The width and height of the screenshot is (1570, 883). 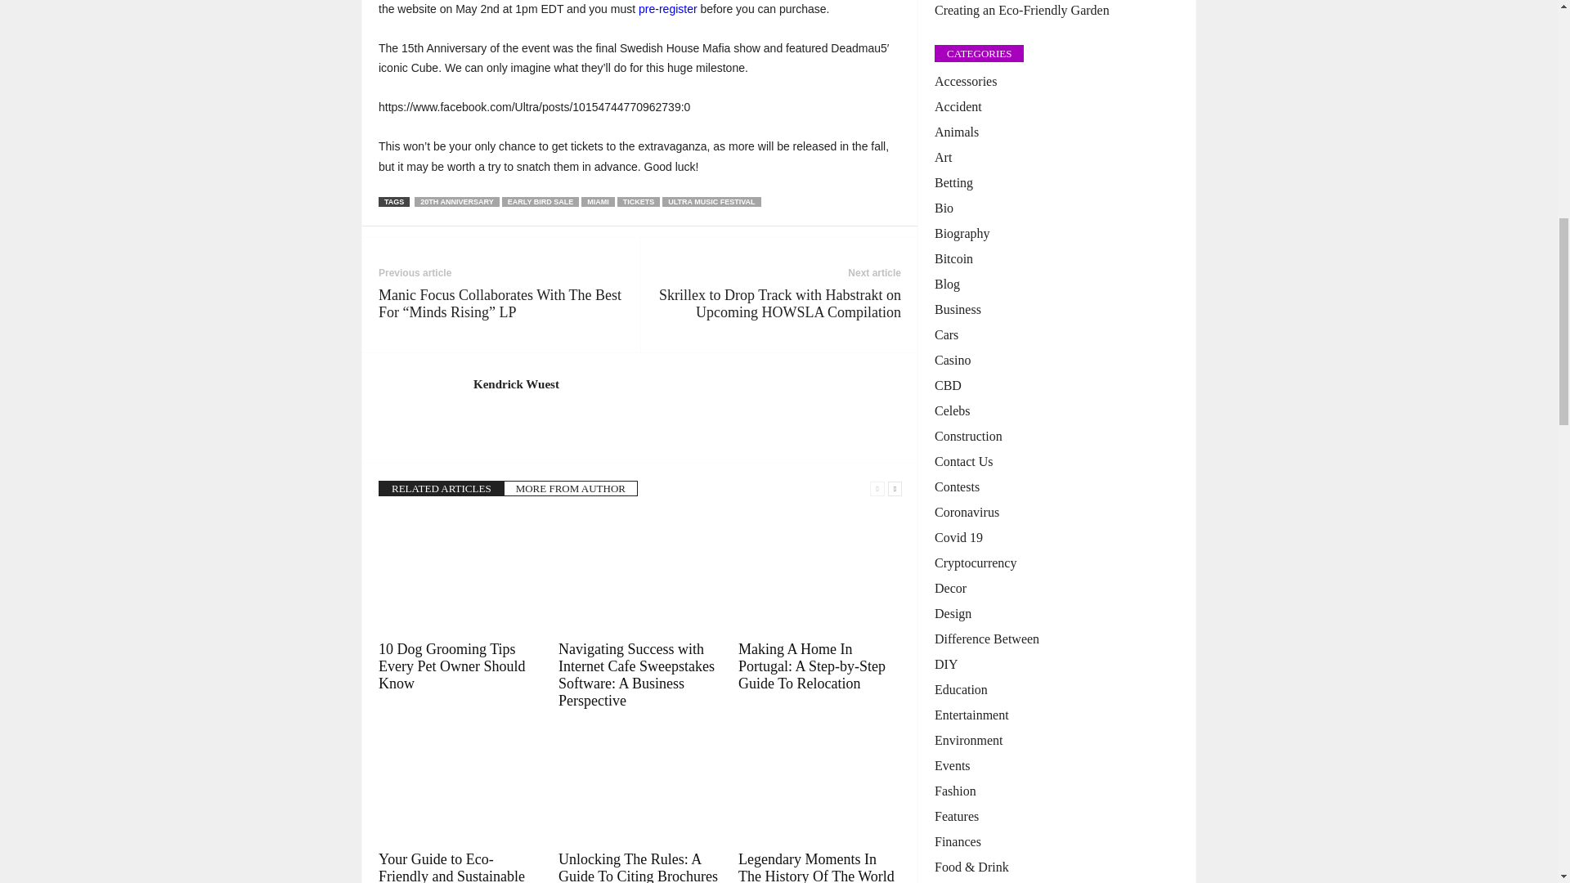 What do you see at coordinates (541, 201) in the screenshot?
I see `EARLY BIRD SALE` at bounding box center [541, 201].